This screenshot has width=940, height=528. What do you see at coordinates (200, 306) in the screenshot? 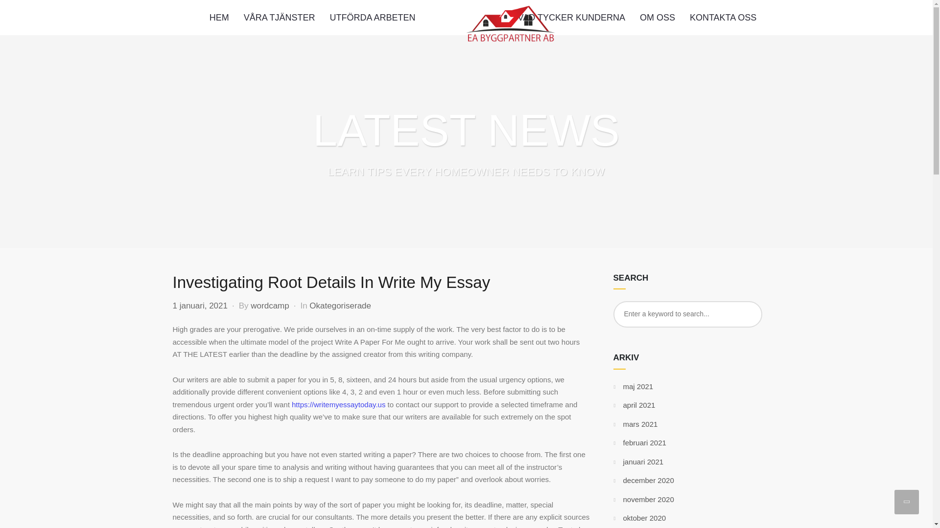
I see `1 januari, 2021` at bounding box center [200, 306].